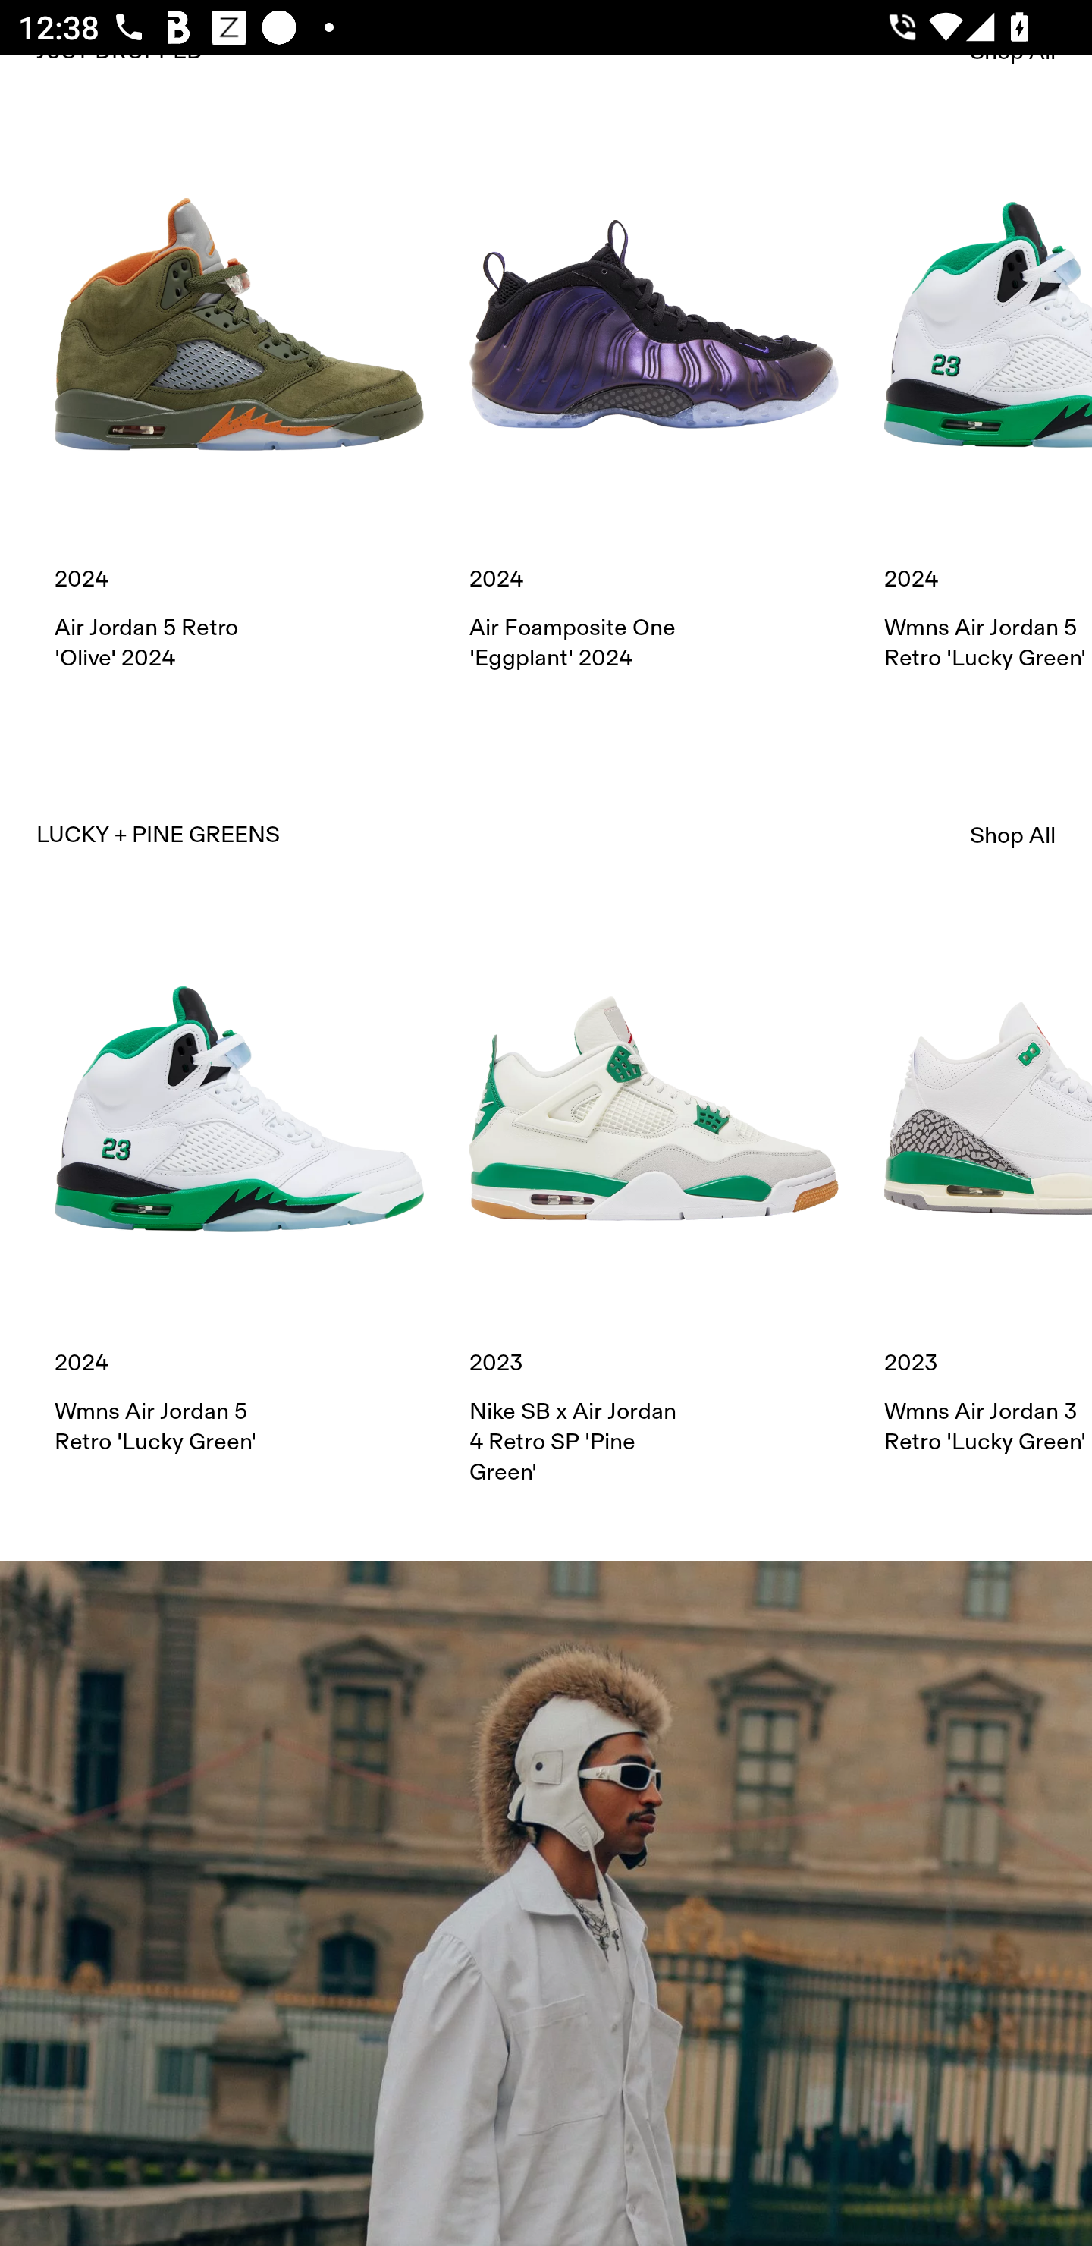 The height and width of the screenshot is (2246, 1092). What do you see at coordinates (988, 1190) in the screenshot?
I see `2023 Wmns Air Jordan 3 Retro 'Lucky Green'` at bounding box center [988, 1190].